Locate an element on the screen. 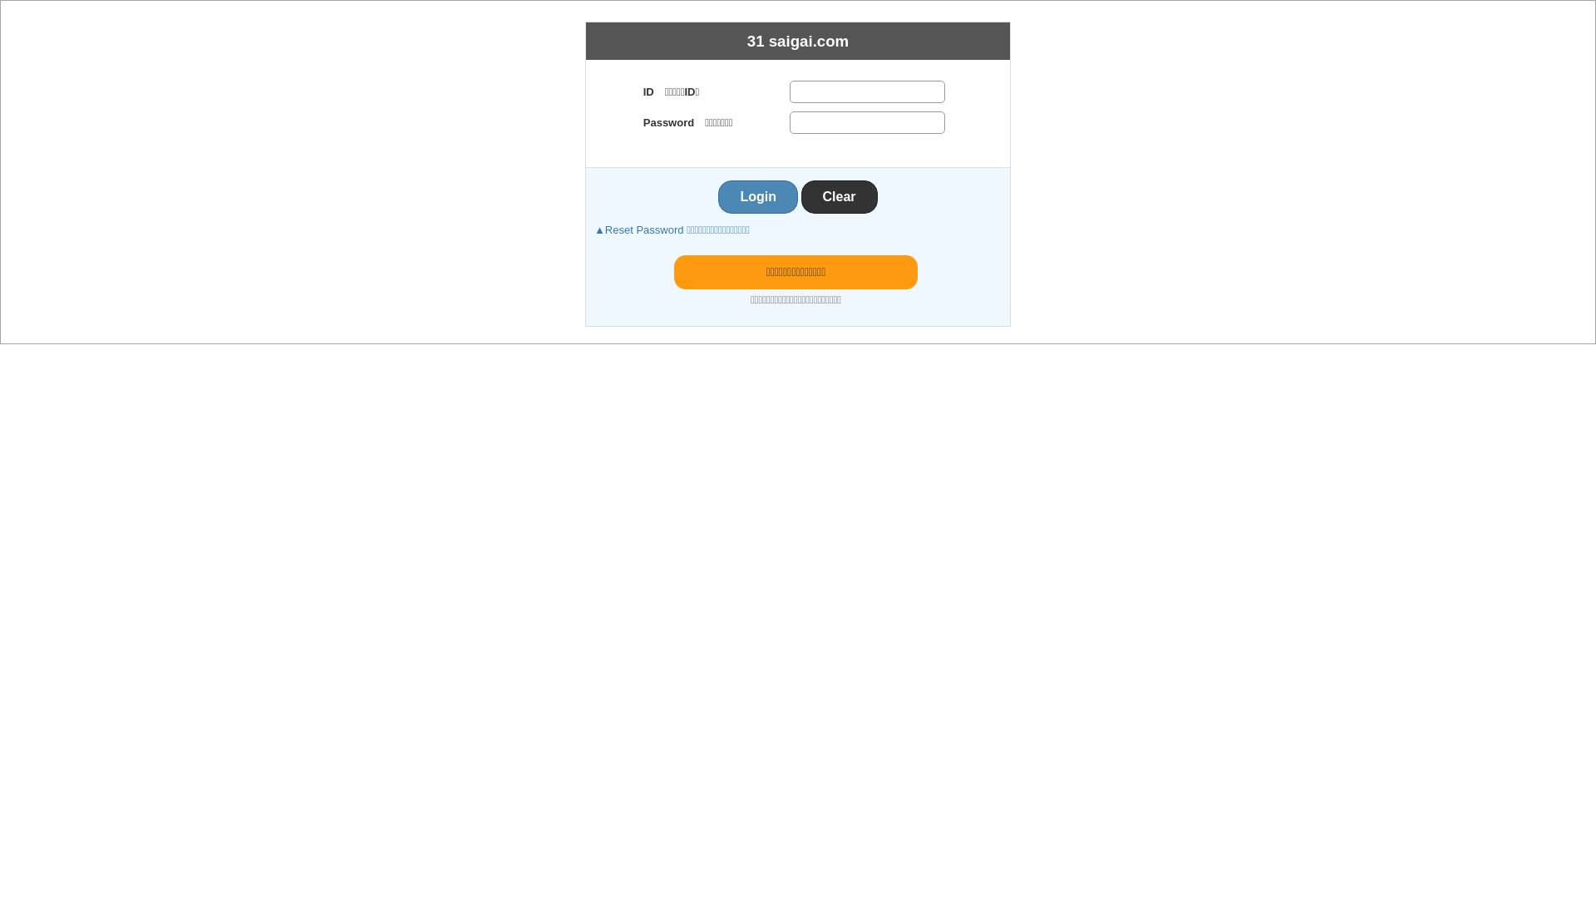  Login is located at coordinates (758, 197).